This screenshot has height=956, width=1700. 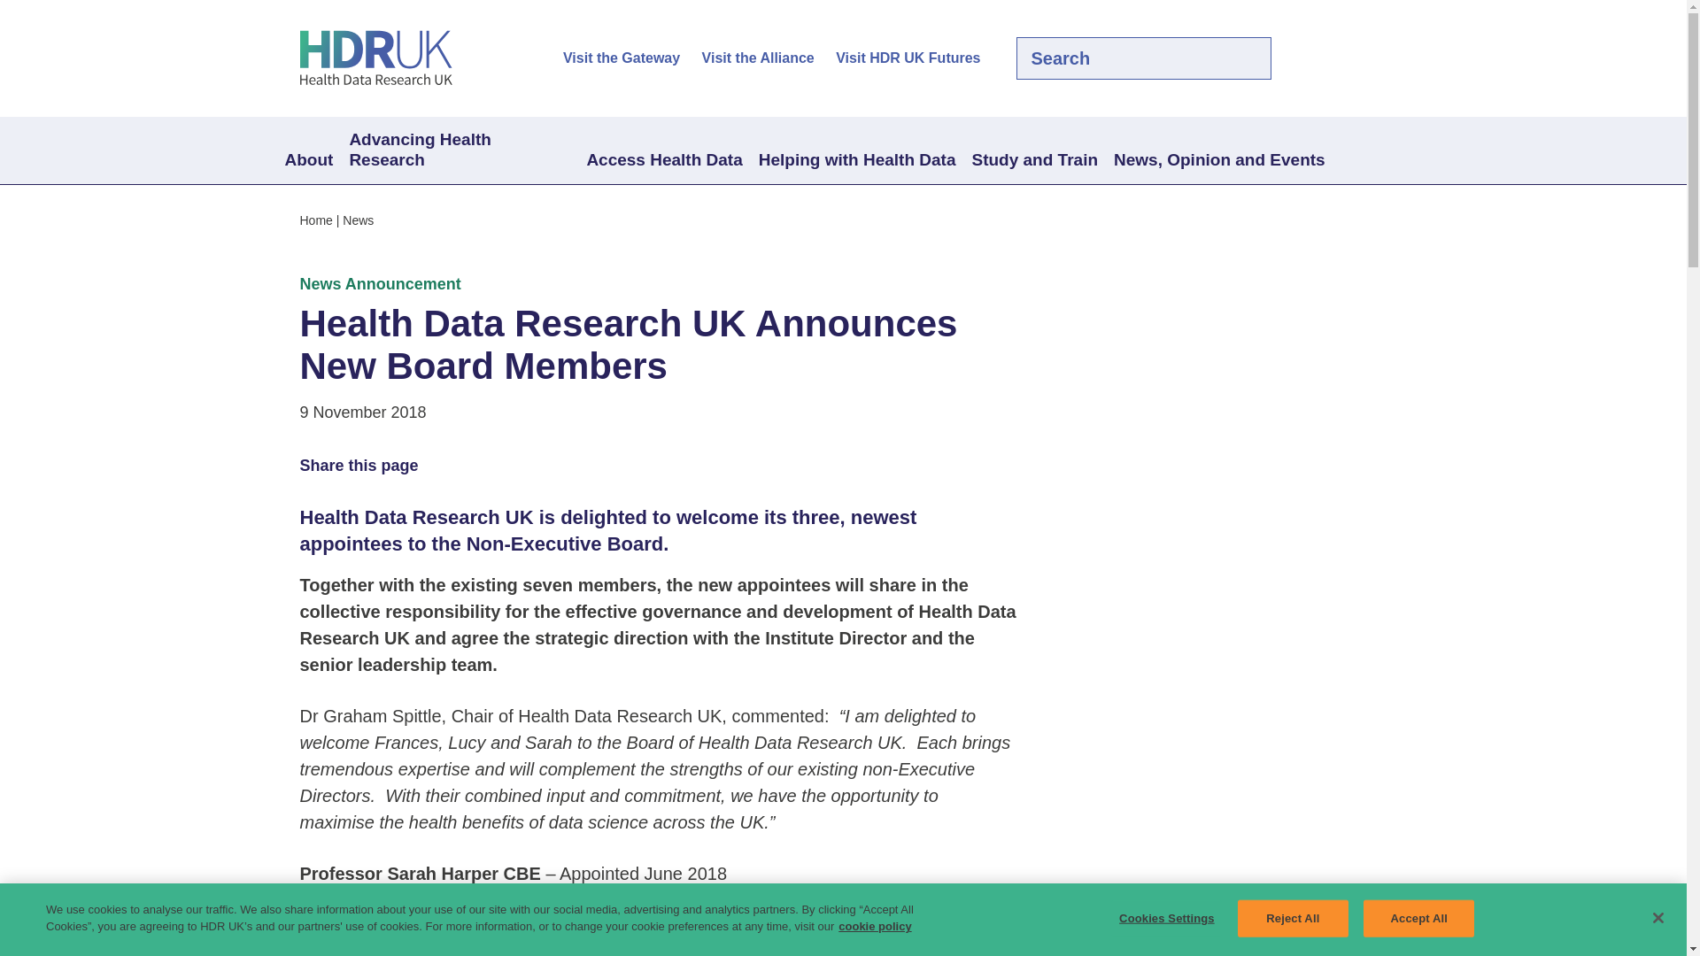 I want to click on Twitter, so click(x=1316, y=58).